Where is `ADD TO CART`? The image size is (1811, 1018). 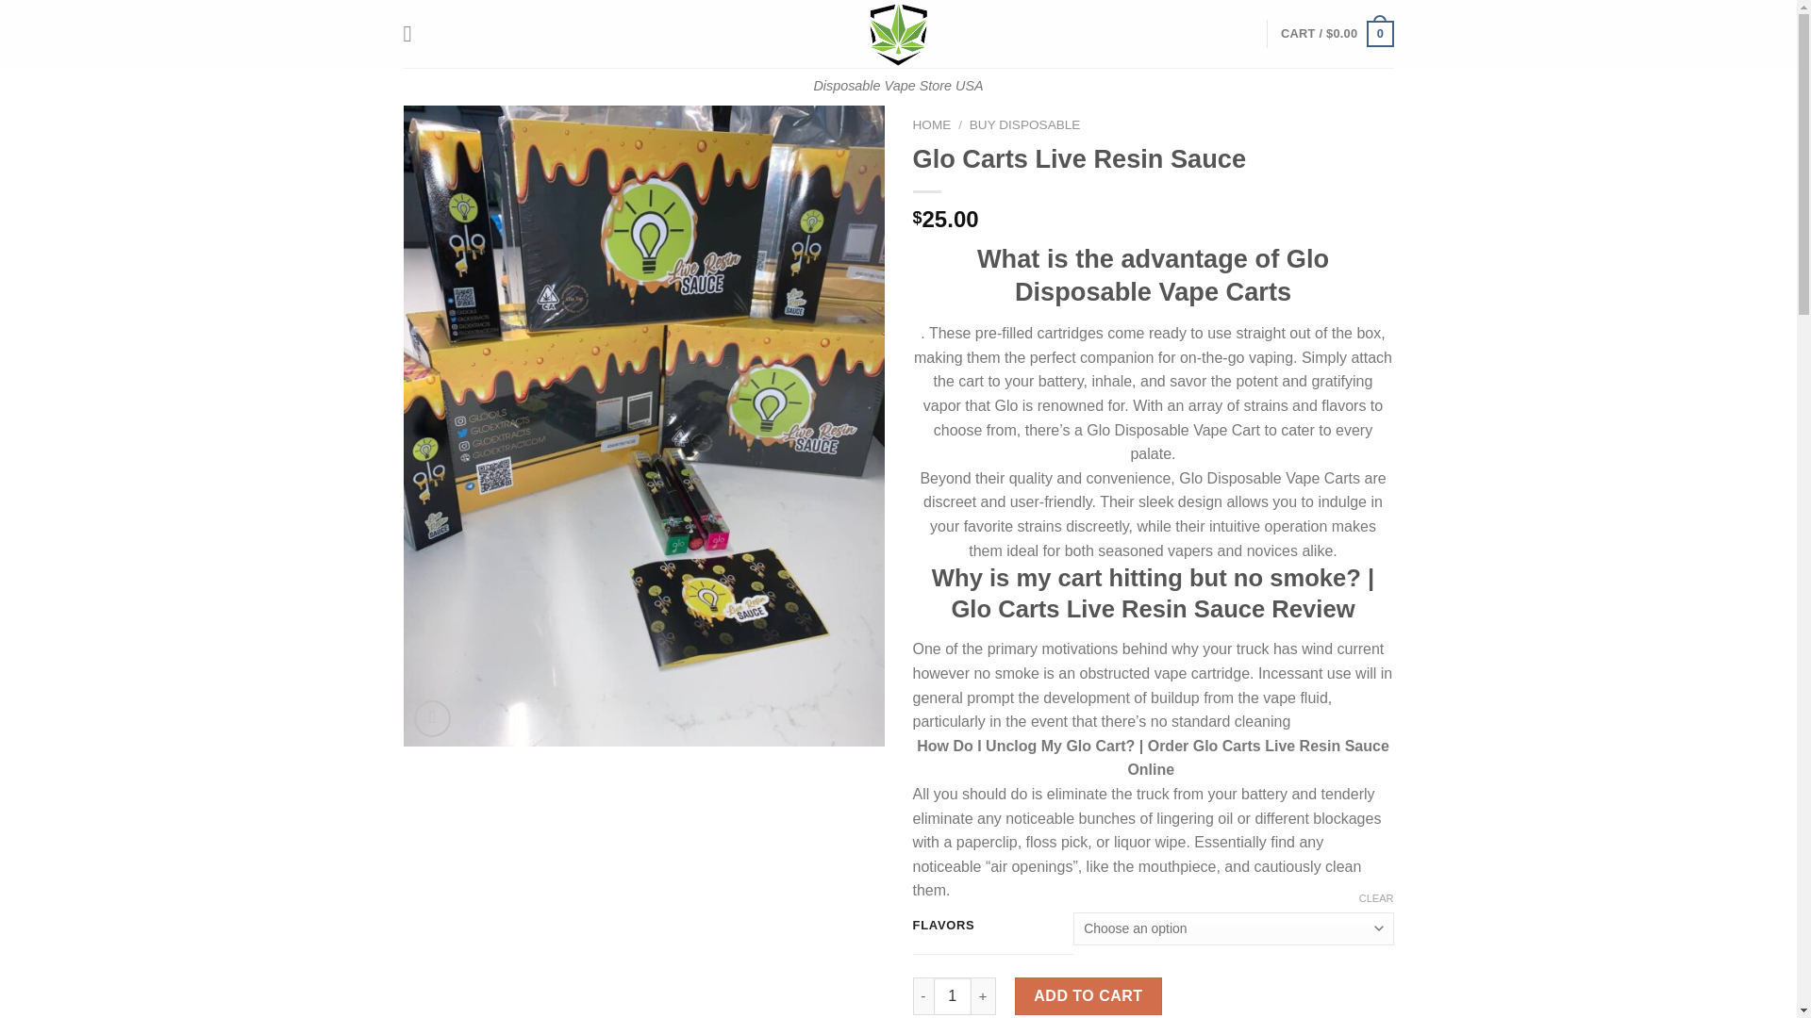
ADD TO CART is located at coordinates (1088, 995).